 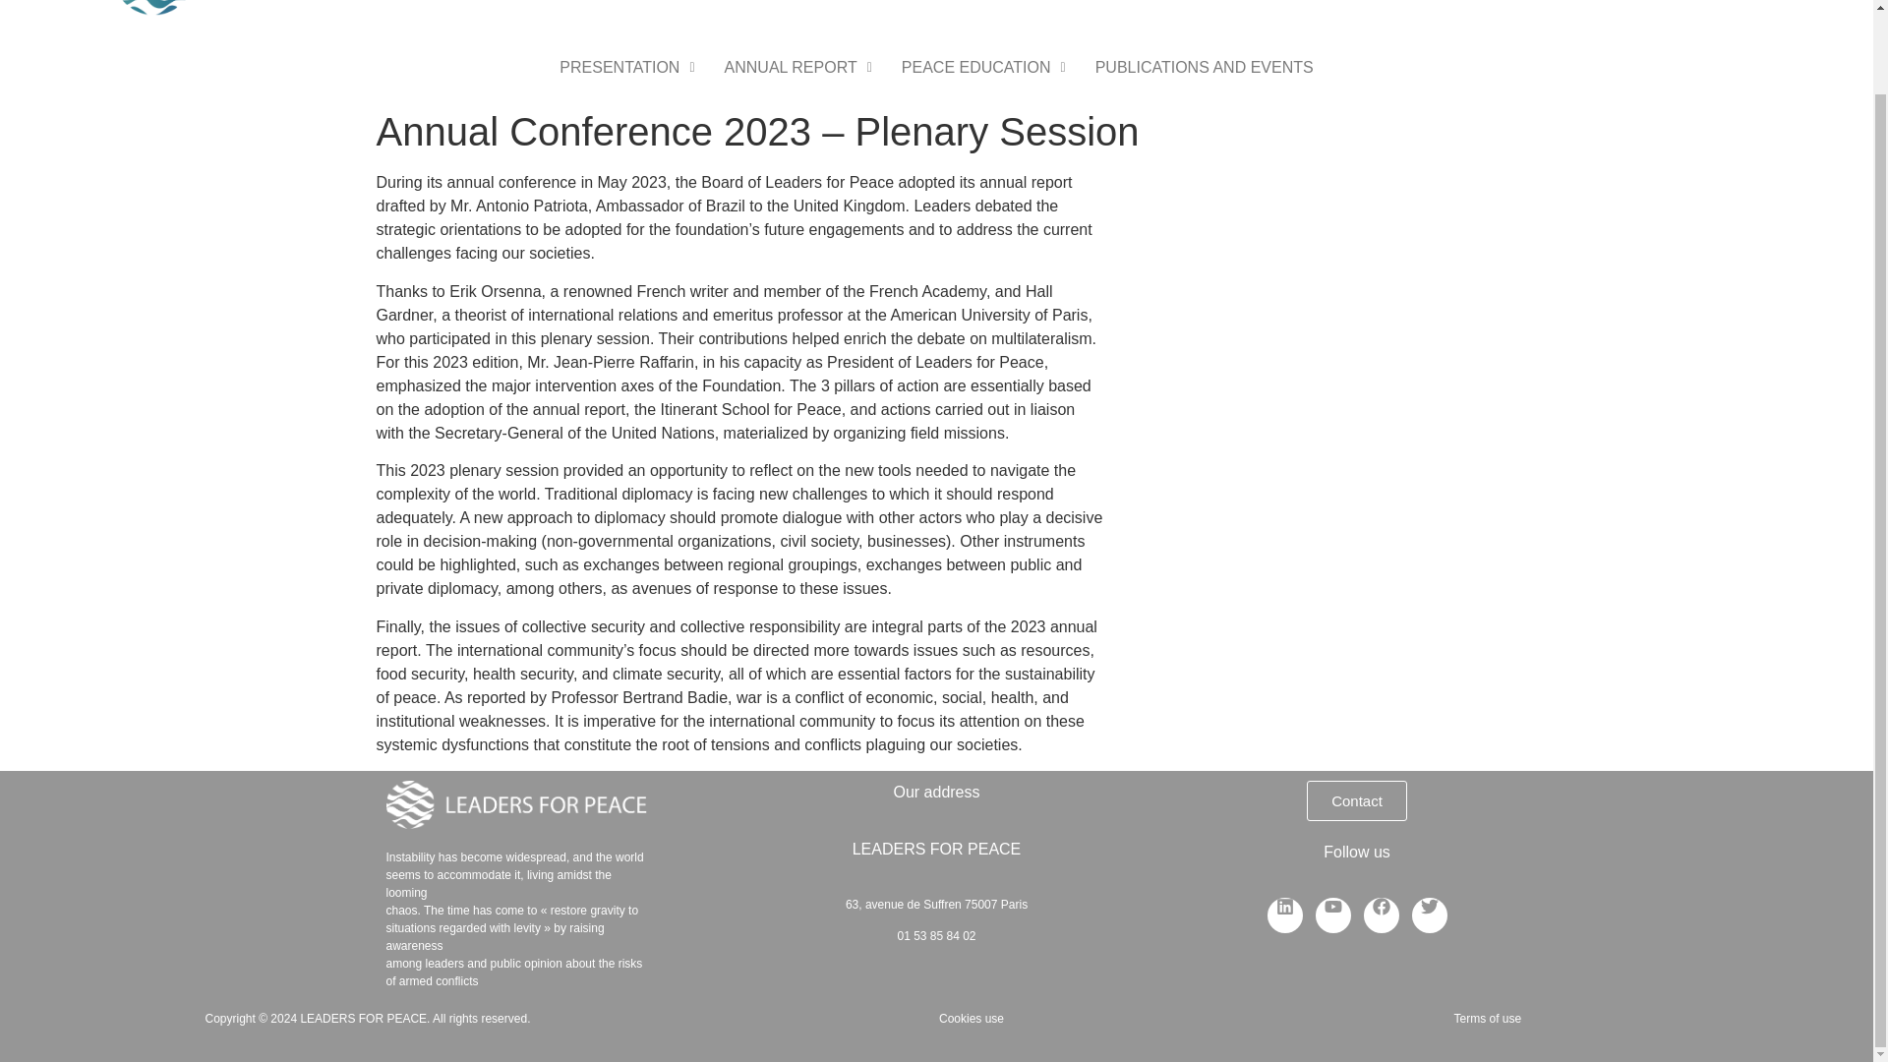 What do you see at coordinates (627, 67) in the screenshot?
I see `PRESENTATION` at bounding box center [627, 67].